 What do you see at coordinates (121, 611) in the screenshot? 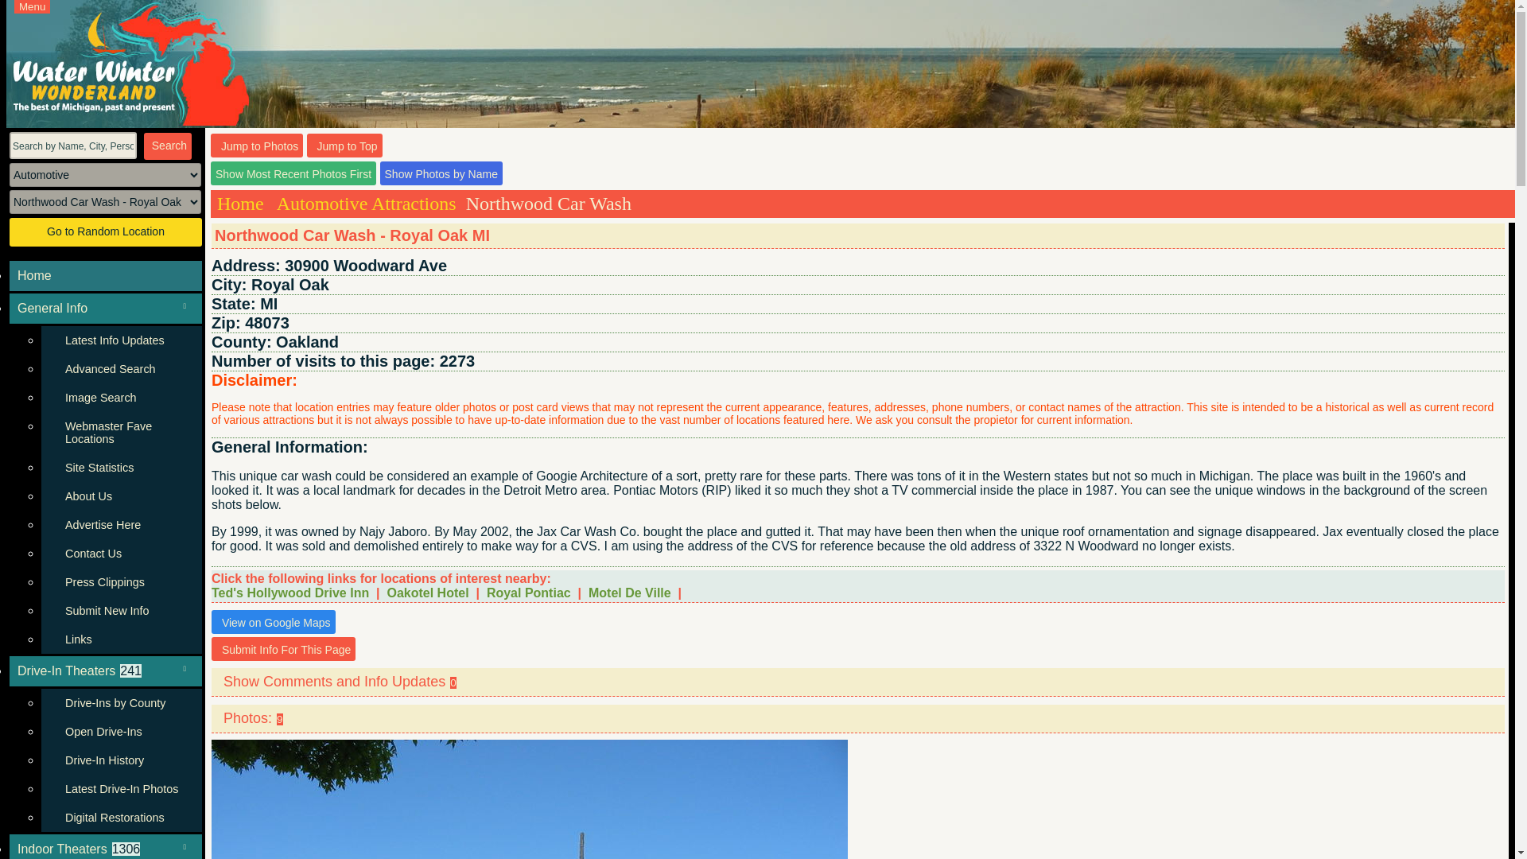
I see `Submit New Info` at bounding box center [121, 611].